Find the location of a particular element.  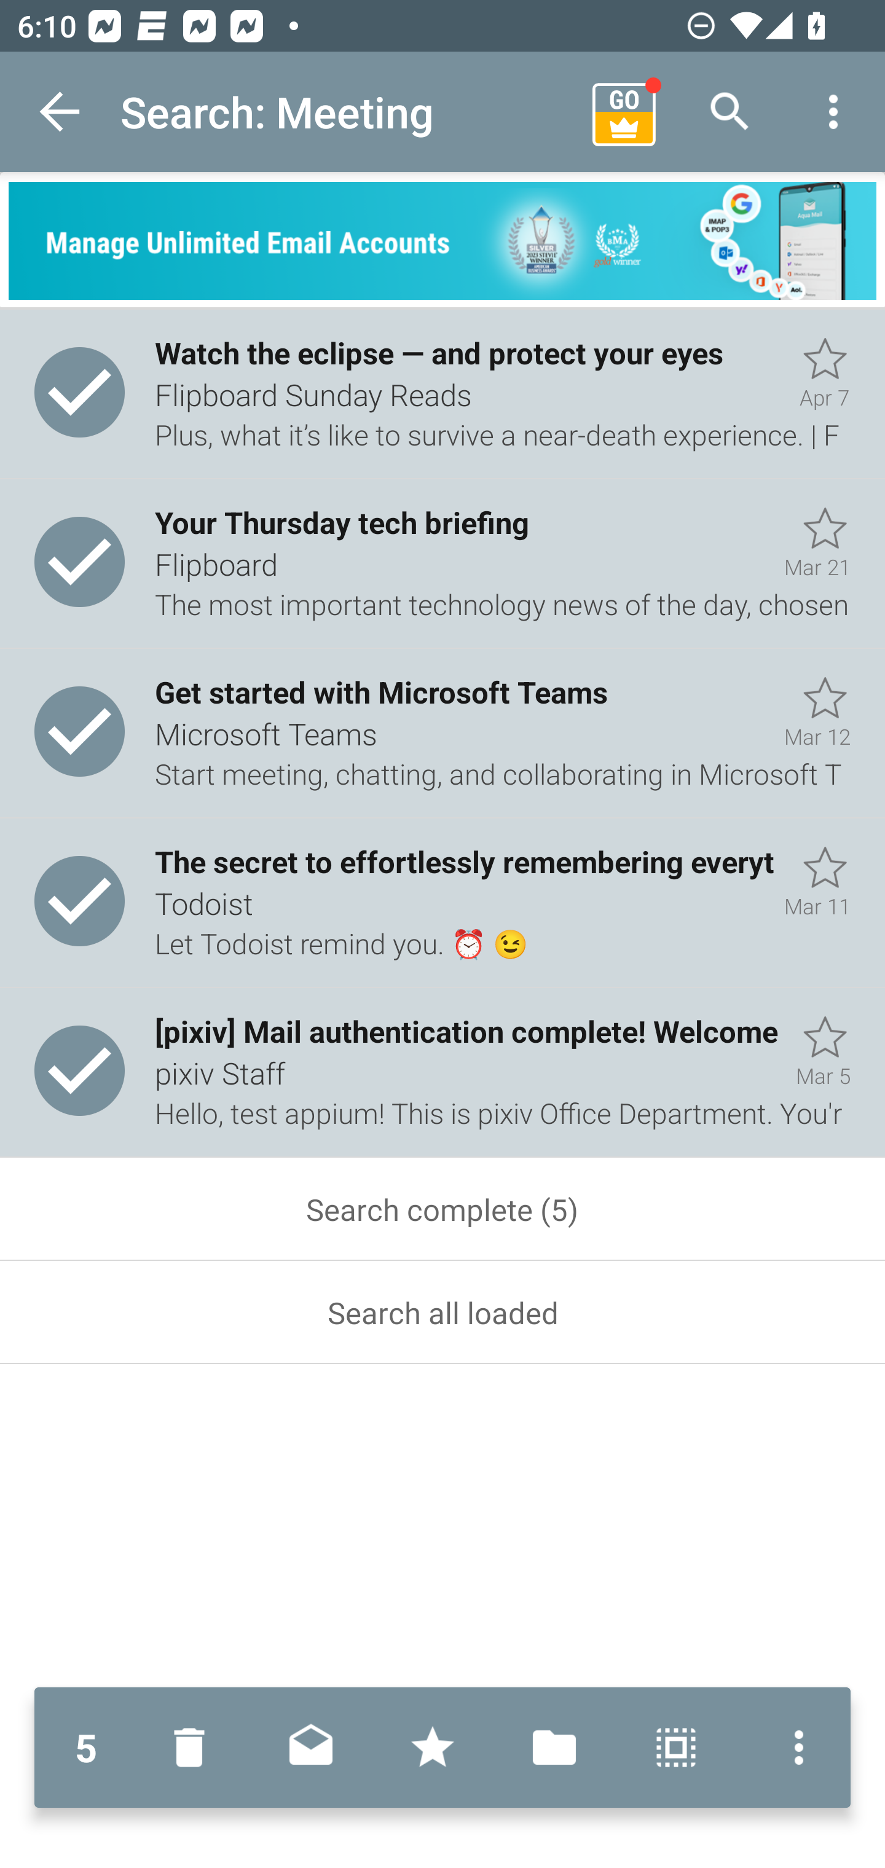

Move to Deleted is located at coordinates (194, 1748).